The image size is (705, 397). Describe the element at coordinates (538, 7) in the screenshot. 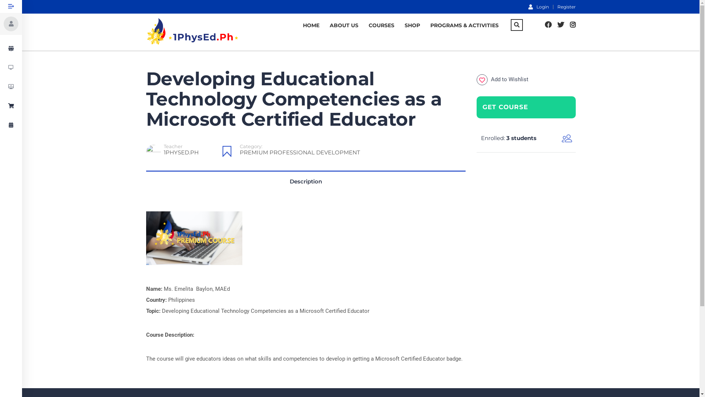

I see `Login` at that location.